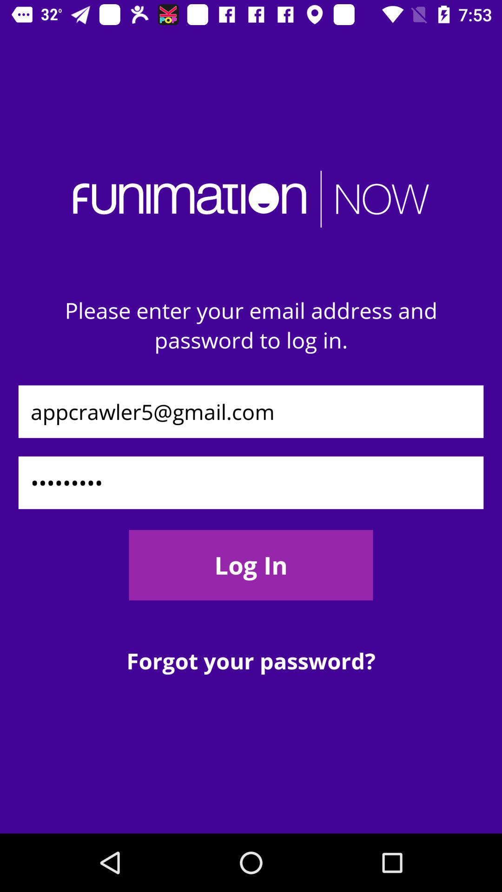  Describe the element at coordinates (251, 482) in the screenshot. I see `turn off the crowd3116 icon` at that location.